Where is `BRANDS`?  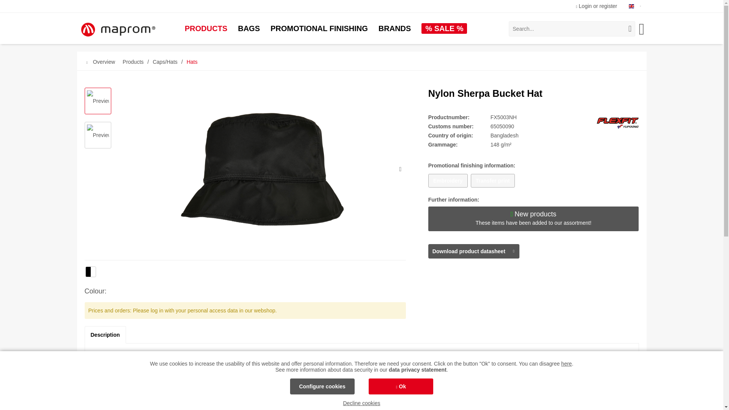 BRANDS is located at coordinates (395, 28).